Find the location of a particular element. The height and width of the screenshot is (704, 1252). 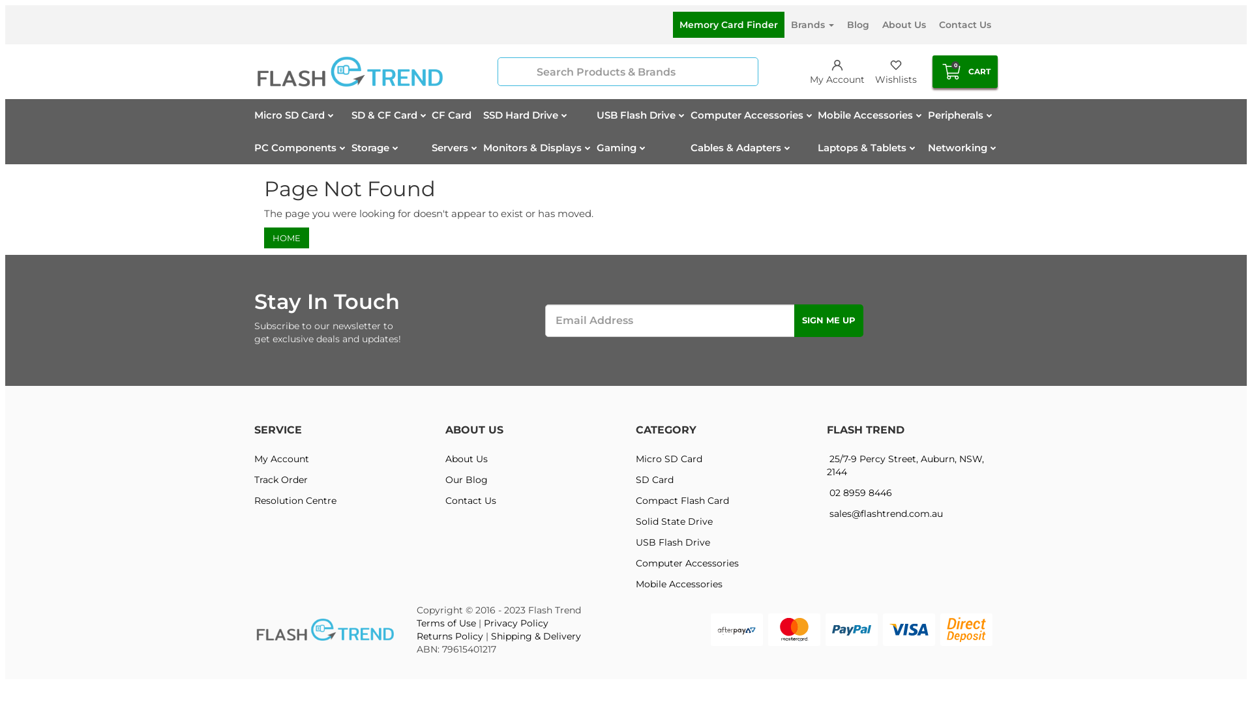

Flash Trend is located at coordinates (350, 72).